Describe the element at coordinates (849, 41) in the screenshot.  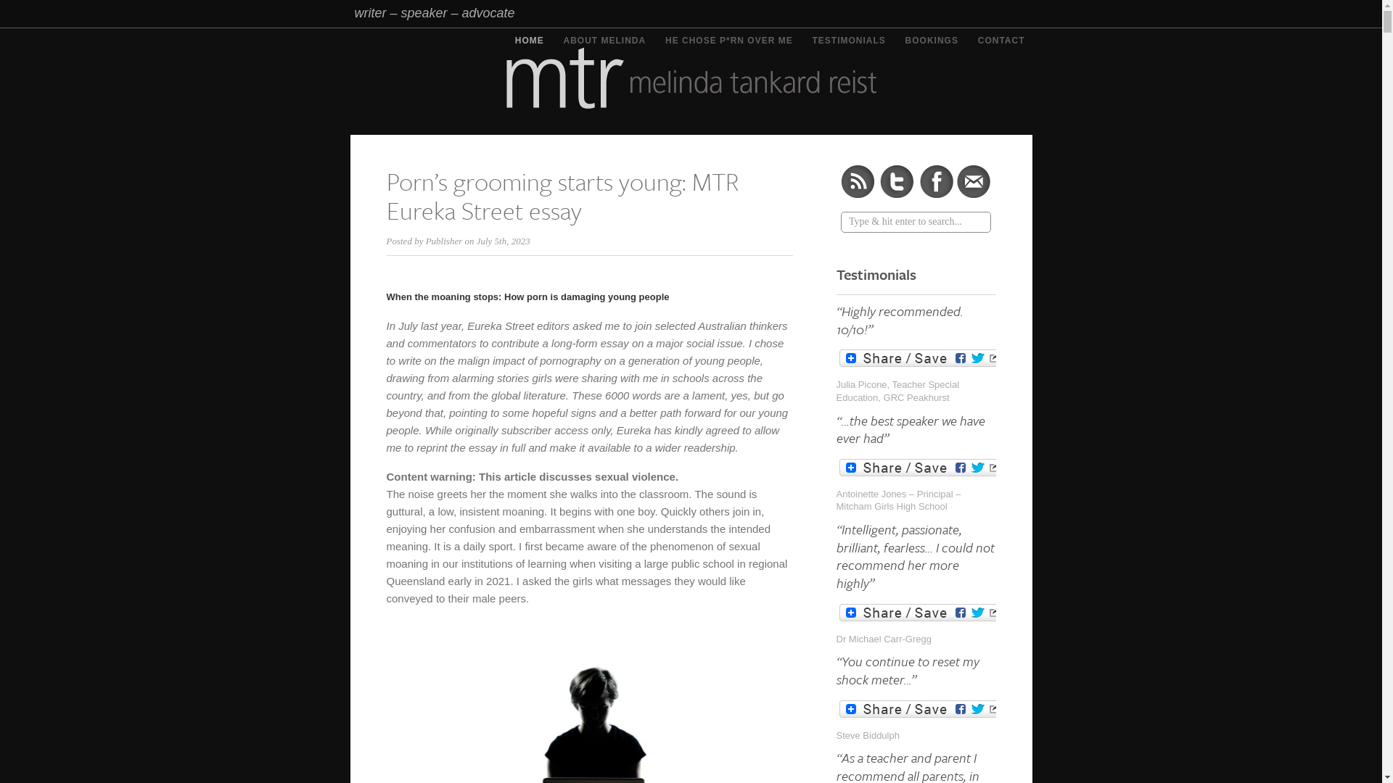
I see `TESTIMONIALS` at that location.